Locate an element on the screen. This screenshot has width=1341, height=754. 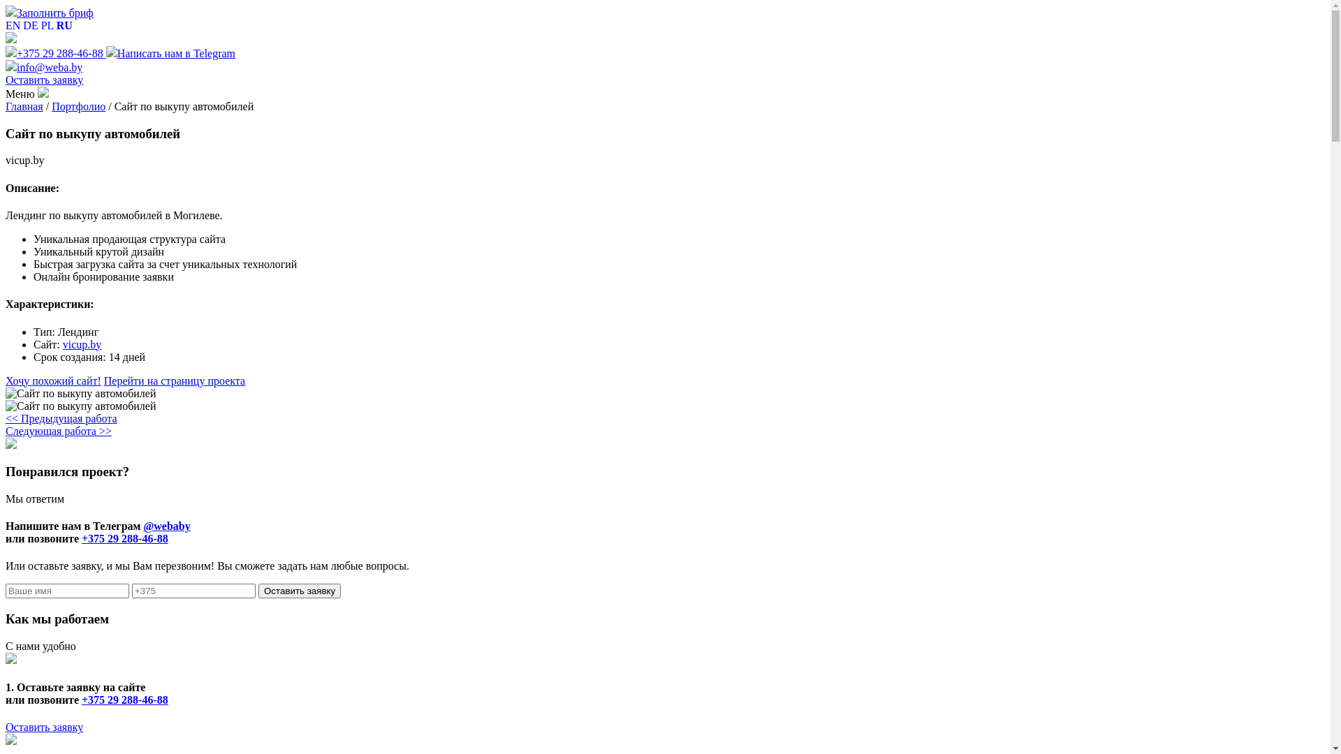
+375 29 288-46-88 is located at coordinates (56, 53).